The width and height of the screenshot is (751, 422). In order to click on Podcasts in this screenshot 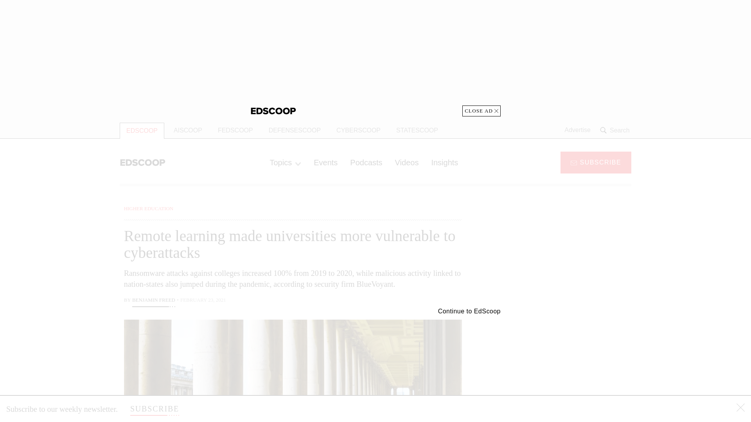, I will do `click(366, 162)`.